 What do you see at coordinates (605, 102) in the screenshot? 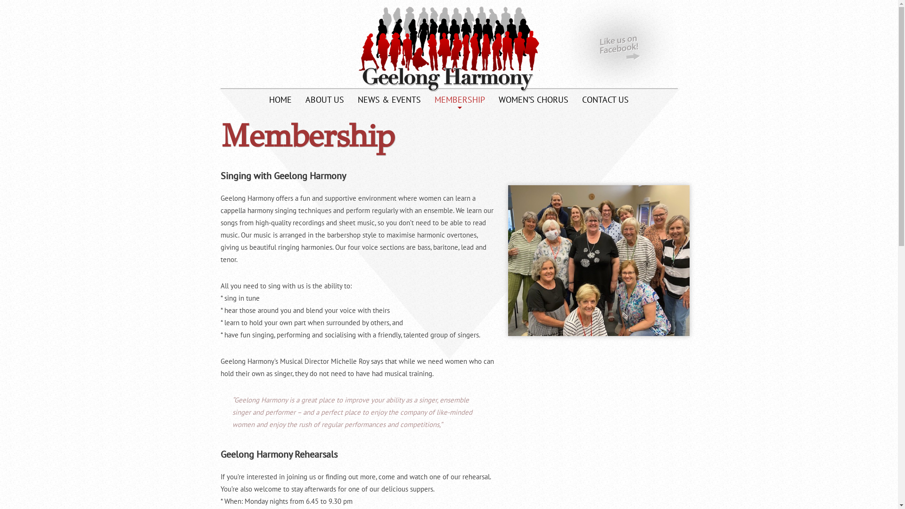
I see `CONTACT US` at bounding box center [605, 102].